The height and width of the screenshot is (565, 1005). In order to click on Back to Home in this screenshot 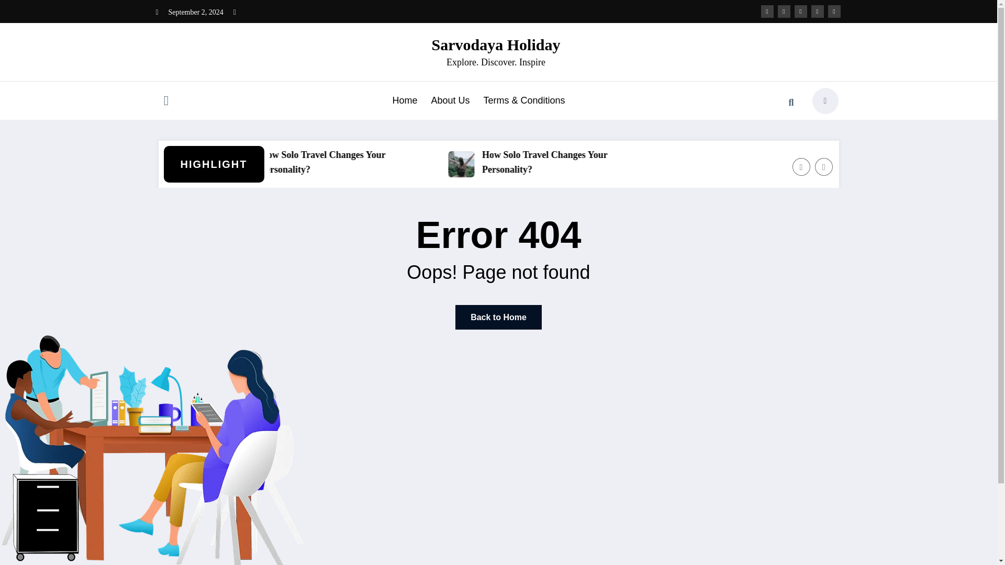, I will do `click(498, 317)`.